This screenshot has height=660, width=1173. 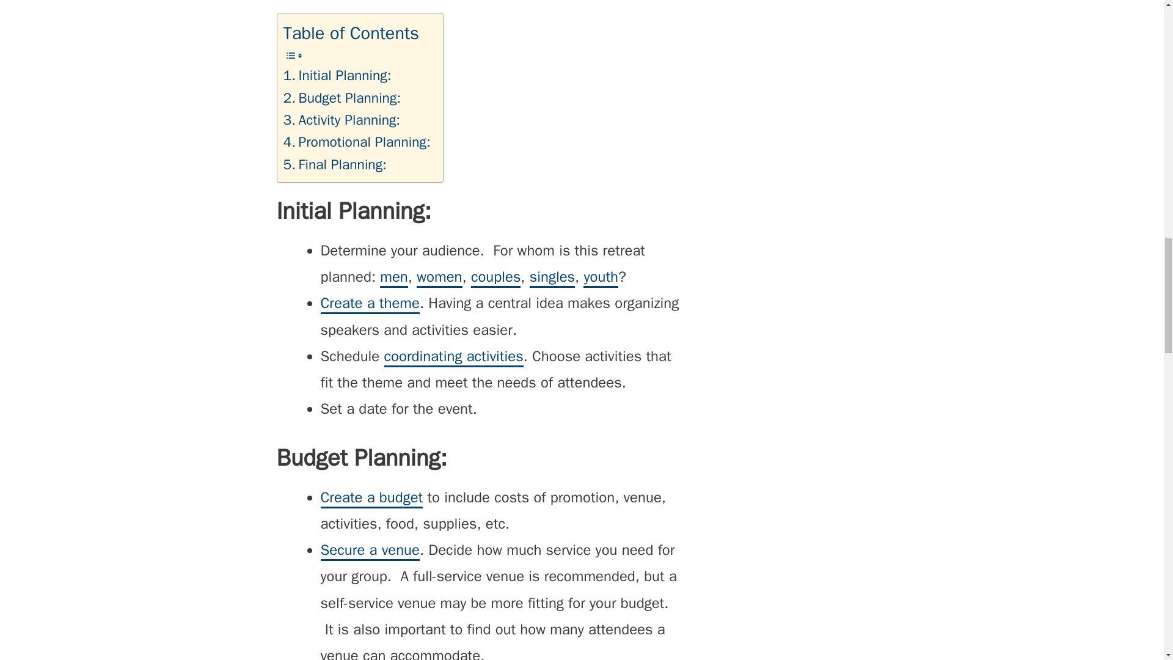 What do you see at coordinates (369, 304) in the screenshot?
I see `Create a theme` at bounding box center [369, 304].